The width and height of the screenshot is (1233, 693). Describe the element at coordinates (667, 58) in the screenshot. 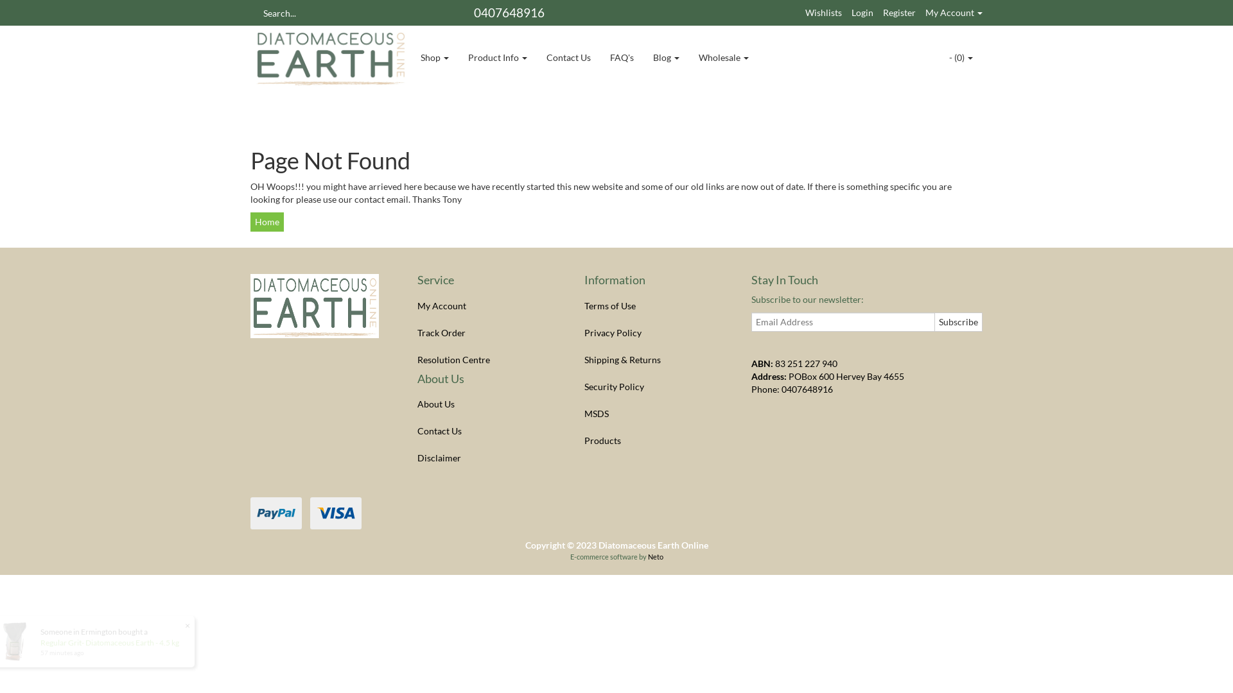

I see `Blog` at that location.